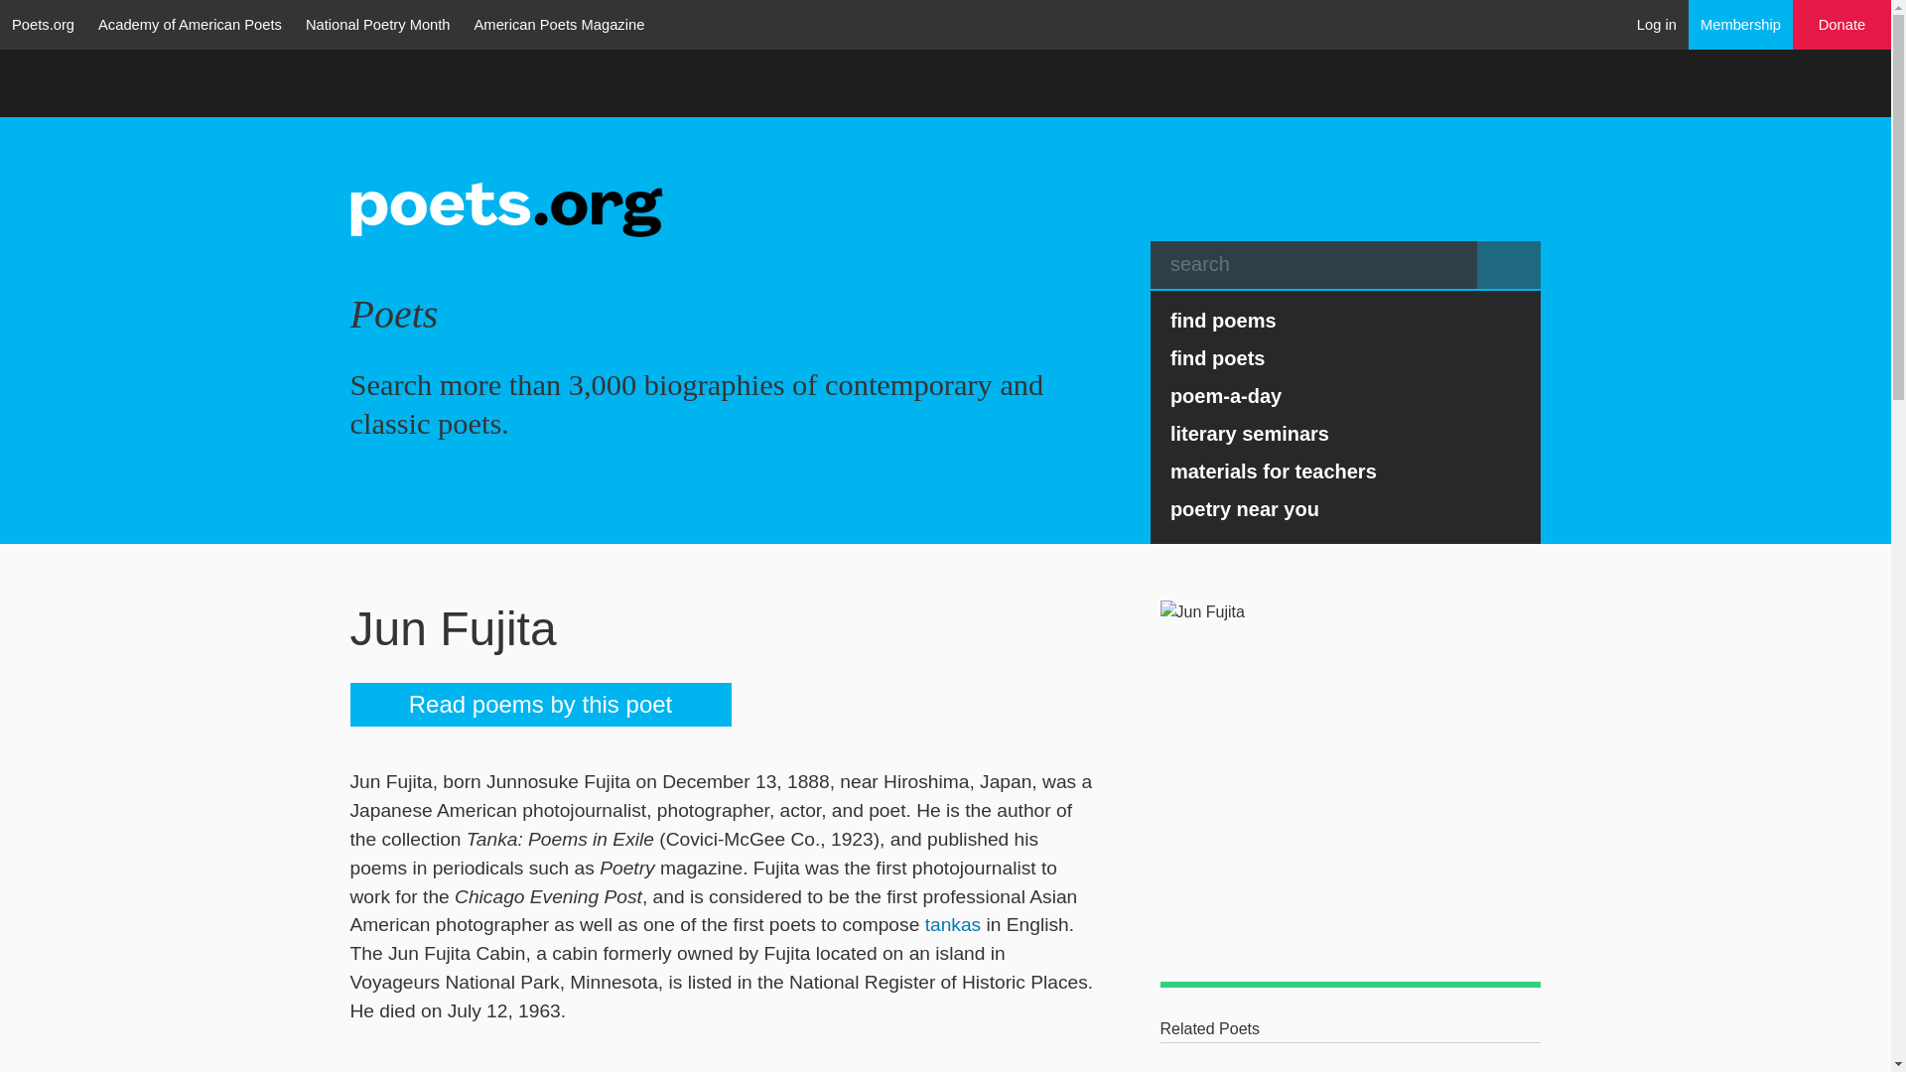  What do you see at coordinates (1657, 24) in the screenshot?
I see `Log in` at bounding box center [1657, 24].